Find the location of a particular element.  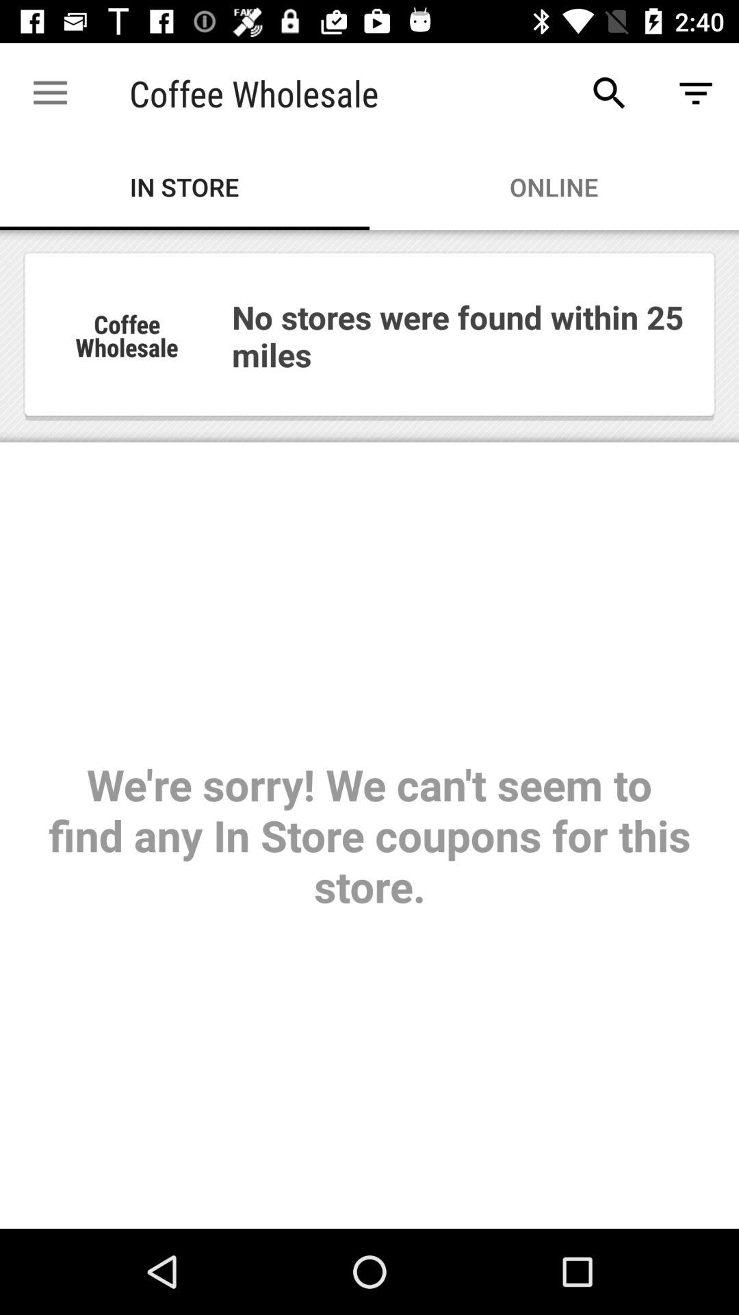

launch item to the right of coffee wholesale app is located at coordinates (609, 93).